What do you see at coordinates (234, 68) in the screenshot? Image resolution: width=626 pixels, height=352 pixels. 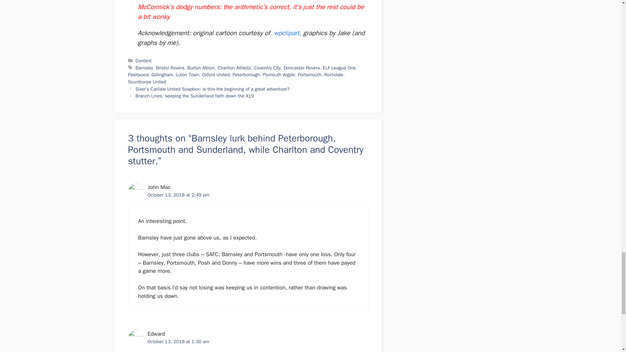 I see `Charlton Athletic` at bounding box center [234, 68].